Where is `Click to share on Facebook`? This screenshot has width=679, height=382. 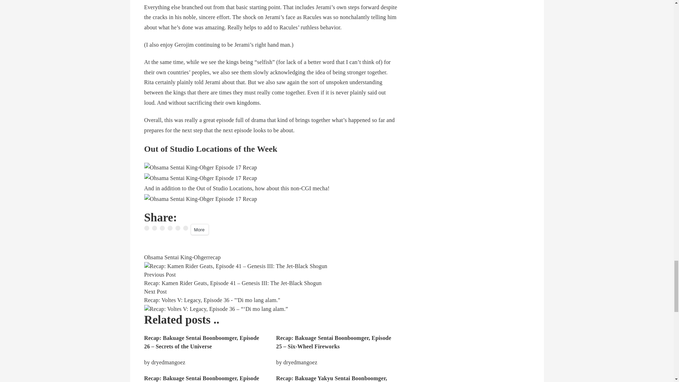 Click to share on Facebook is located at coordinates (146, 228).